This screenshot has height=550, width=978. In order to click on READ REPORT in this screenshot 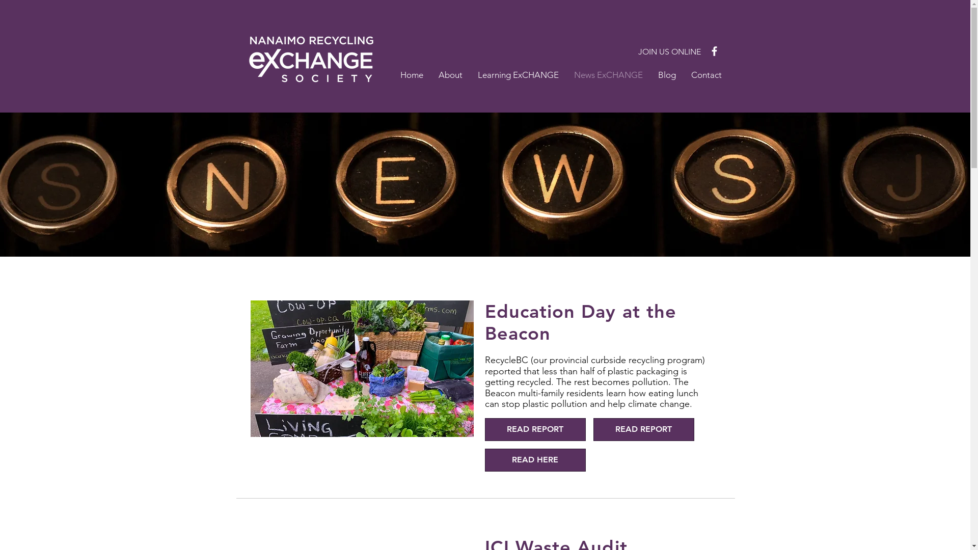, I will do `click(643, 430)`.